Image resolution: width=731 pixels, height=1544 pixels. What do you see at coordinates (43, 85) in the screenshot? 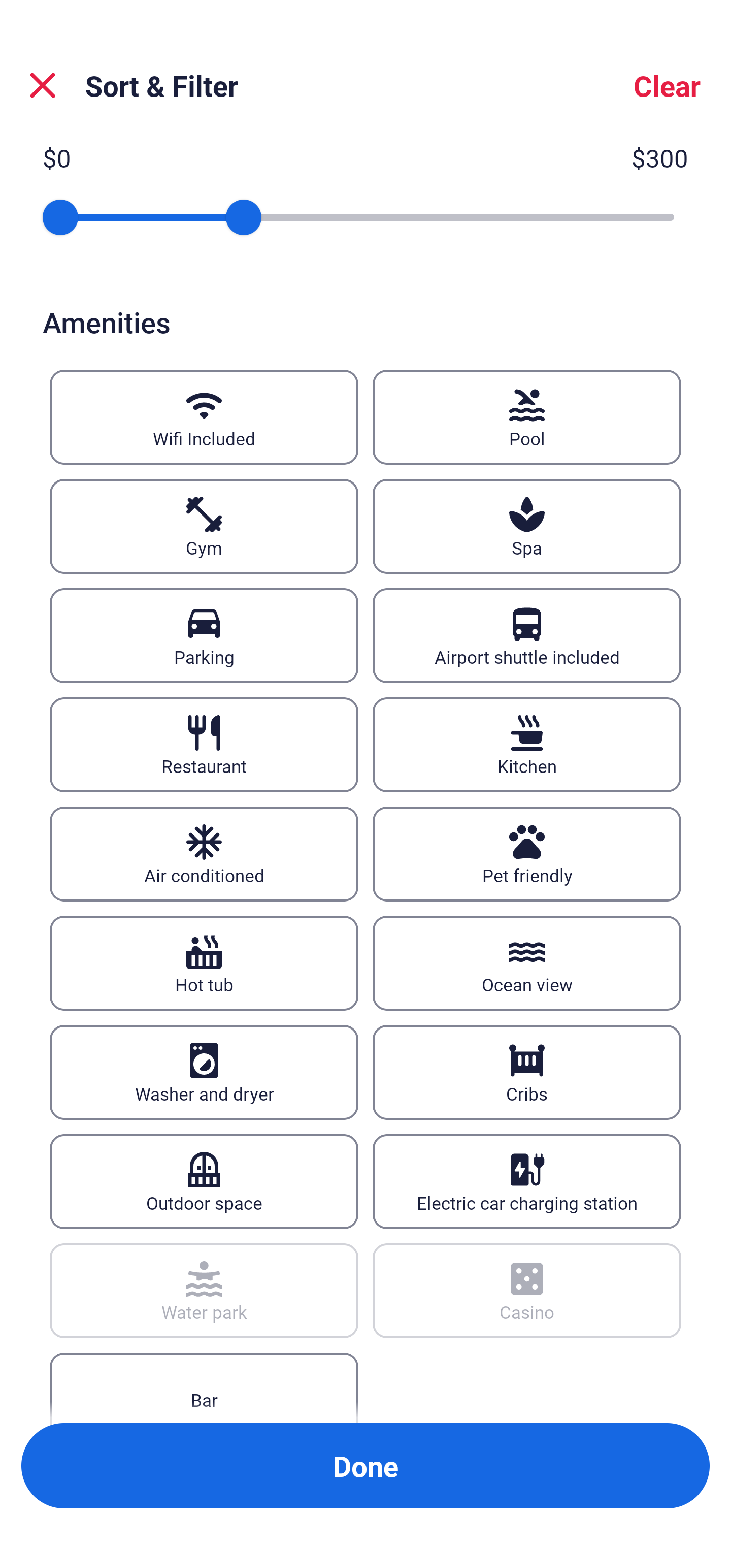
I see `Close Sort and Filter` at bounding box center [43, 85].